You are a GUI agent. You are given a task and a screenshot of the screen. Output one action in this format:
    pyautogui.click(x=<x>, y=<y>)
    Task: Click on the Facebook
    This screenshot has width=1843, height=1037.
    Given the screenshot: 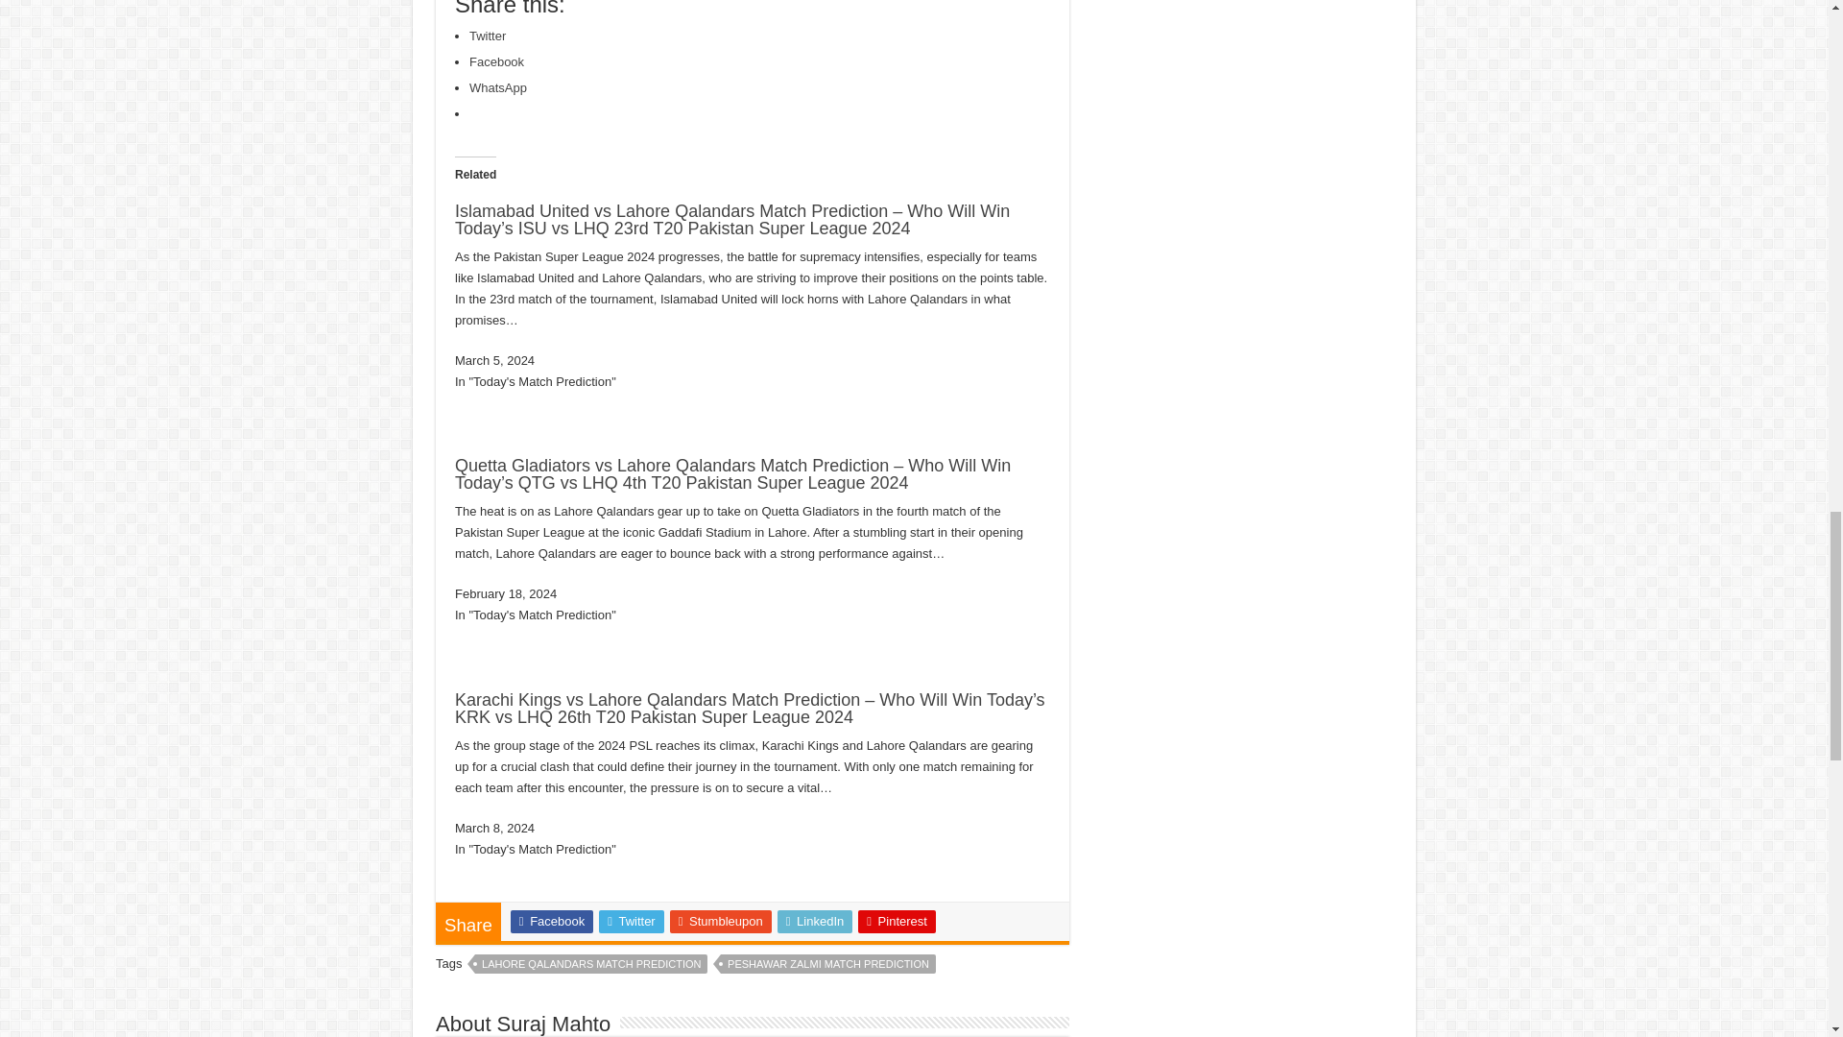 What is the action you would take?
    pyautogui.click(x=496, y=61)
    